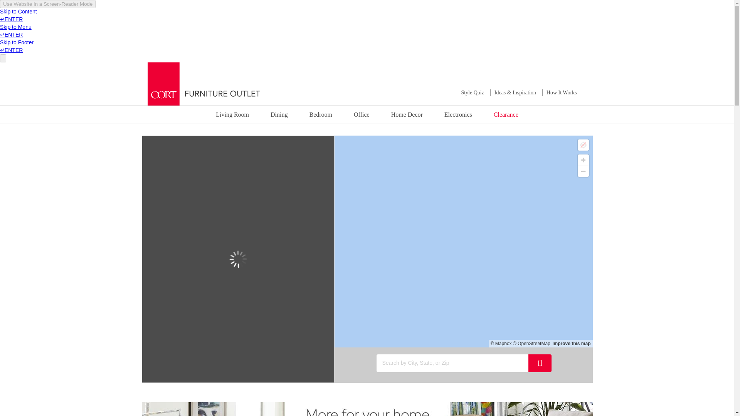  I want to click on Bedroom, so click(321, 114).